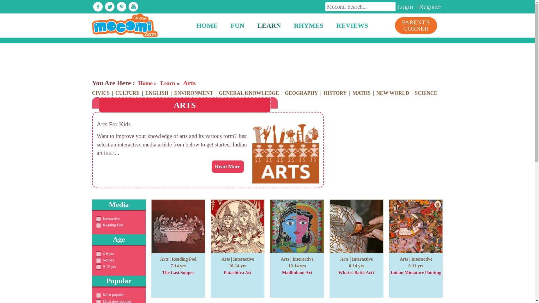  Describe the element at coordinates (237, 26) in the screenshot. I see `FUN` at that location.